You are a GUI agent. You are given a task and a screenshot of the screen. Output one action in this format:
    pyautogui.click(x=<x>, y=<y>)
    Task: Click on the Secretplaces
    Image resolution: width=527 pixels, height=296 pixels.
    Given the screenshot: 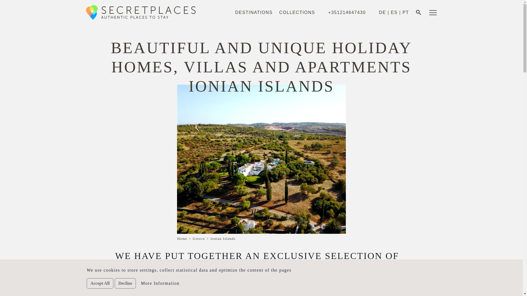 What is the action you would take?
    pyautogui.click(x=144, y=12)
    